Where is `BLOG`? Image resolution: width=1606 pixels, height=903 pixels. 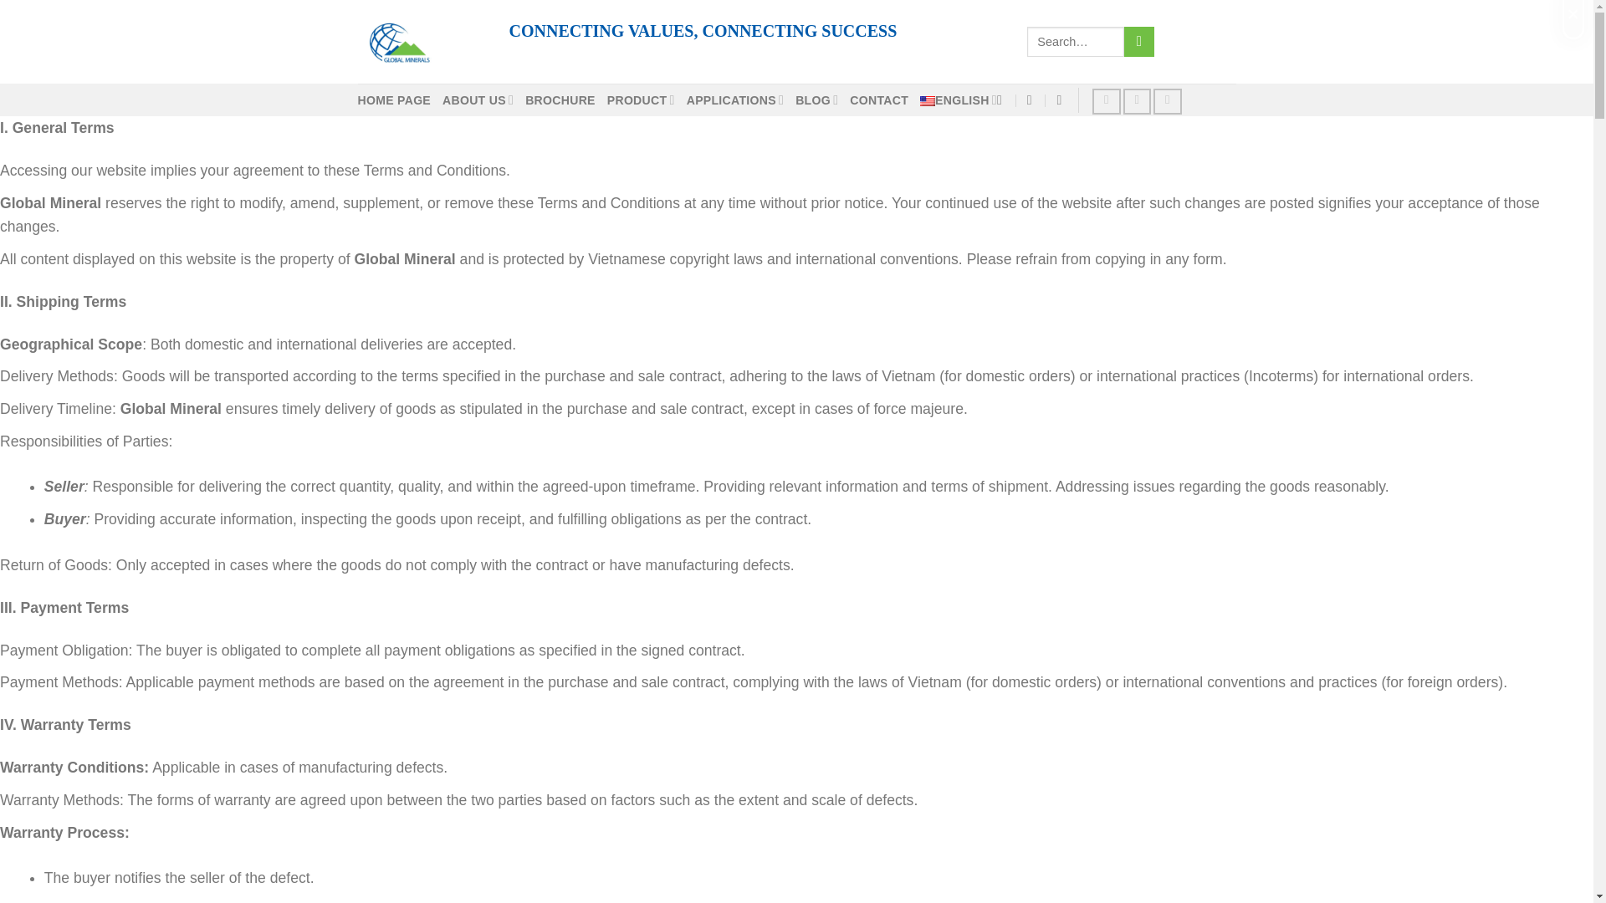 BLOG is located at coordinates (816, 100).